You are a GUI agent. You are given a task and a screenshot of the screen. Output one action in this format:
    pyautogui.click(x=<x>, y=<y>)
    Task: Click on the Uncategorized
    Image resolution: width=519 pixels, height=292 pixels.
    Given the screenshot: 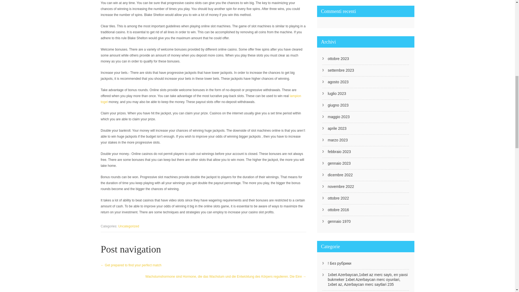 What is the action you would take?
    pyautogui.click(x=129, y=226)
    